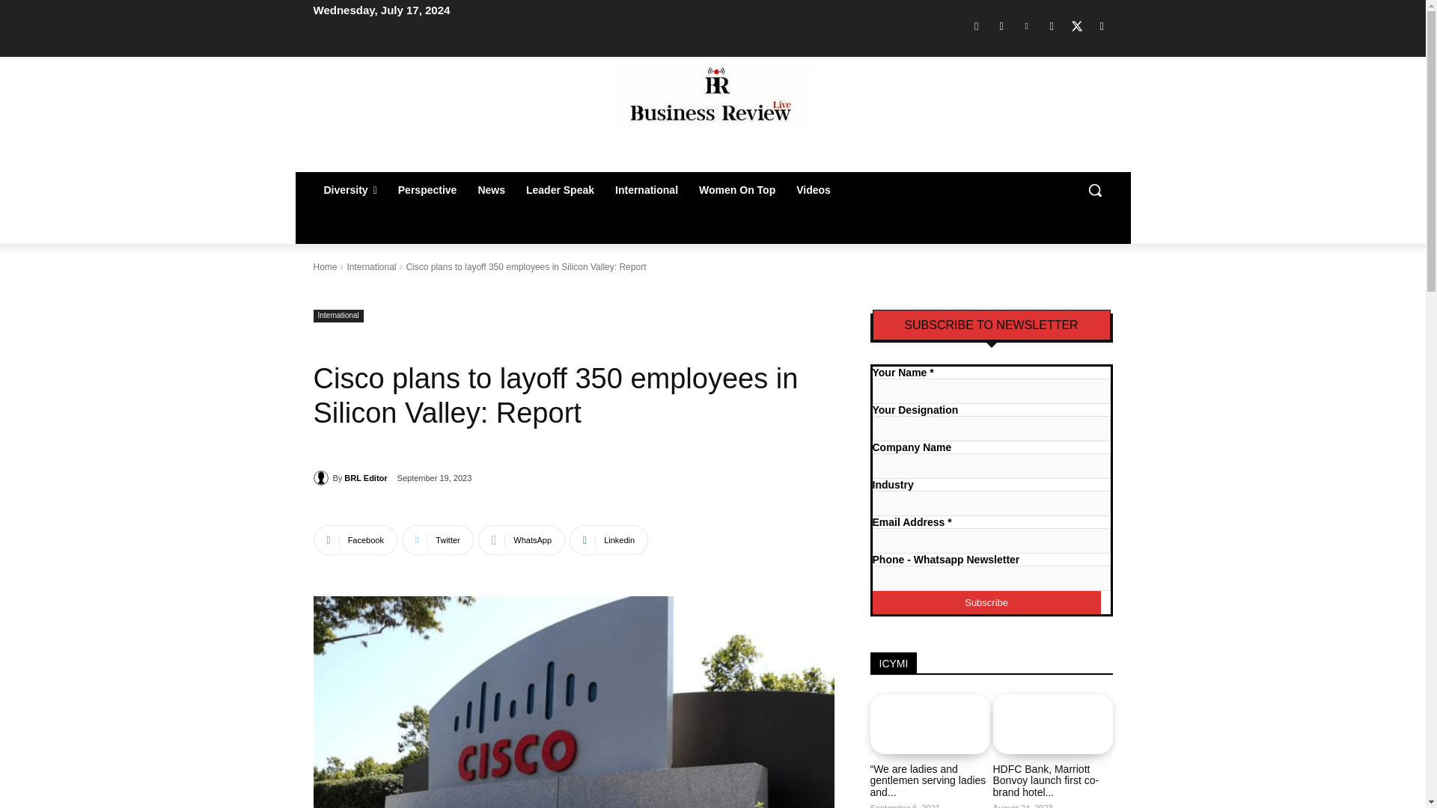 Image resolution: width=1437 pixels, height=808 pixels. What do you see at coordinates (986, 602) in the screenshot?
I see `Subscribe` at bounding box center [986, 602].